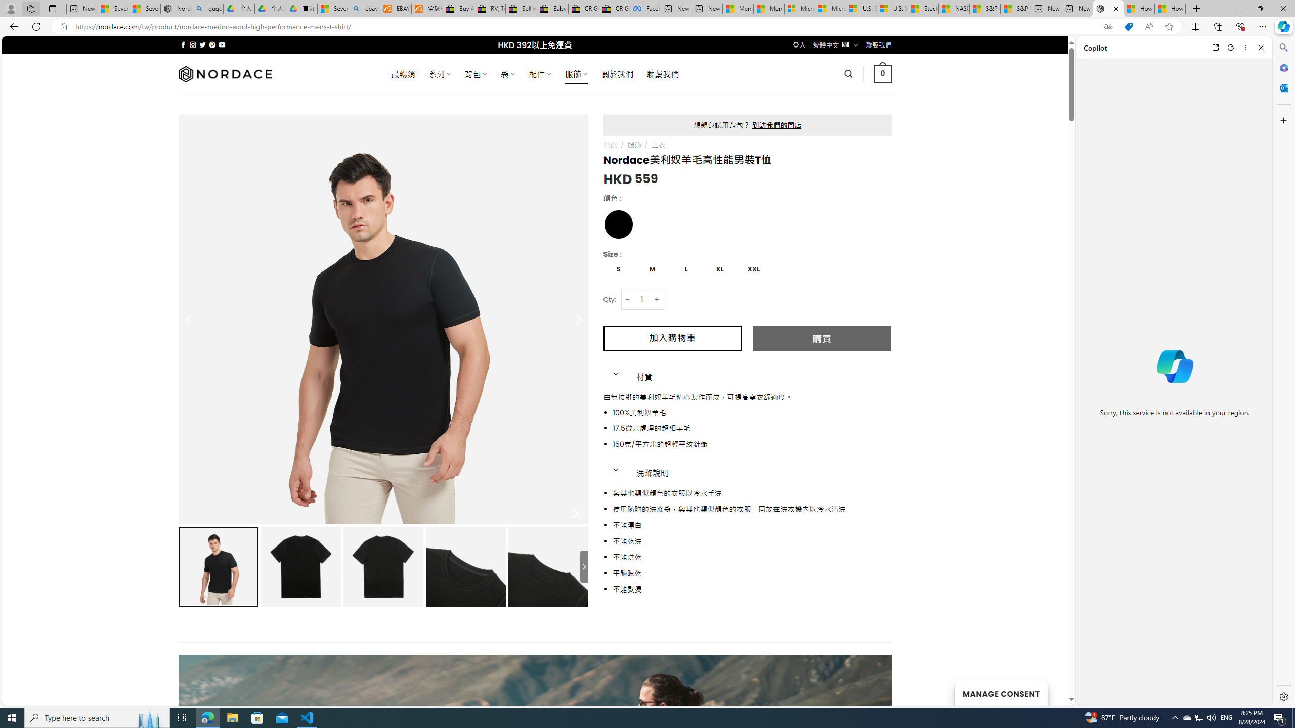 This screenshot has height=728, width=1295. What do you see at coordinates (193, 44) in the screenshot?
I see `Follow on Instagram` at bounding box center [193, 44].